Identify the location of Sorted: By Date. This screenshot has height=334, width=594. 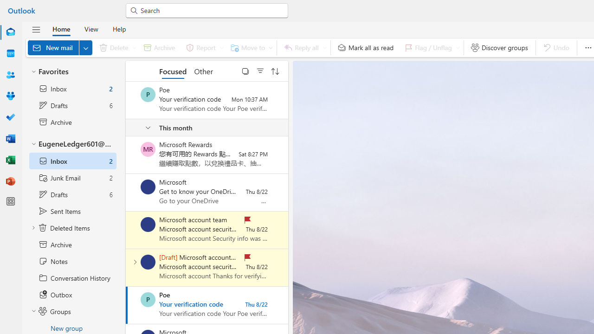
(275, 71).